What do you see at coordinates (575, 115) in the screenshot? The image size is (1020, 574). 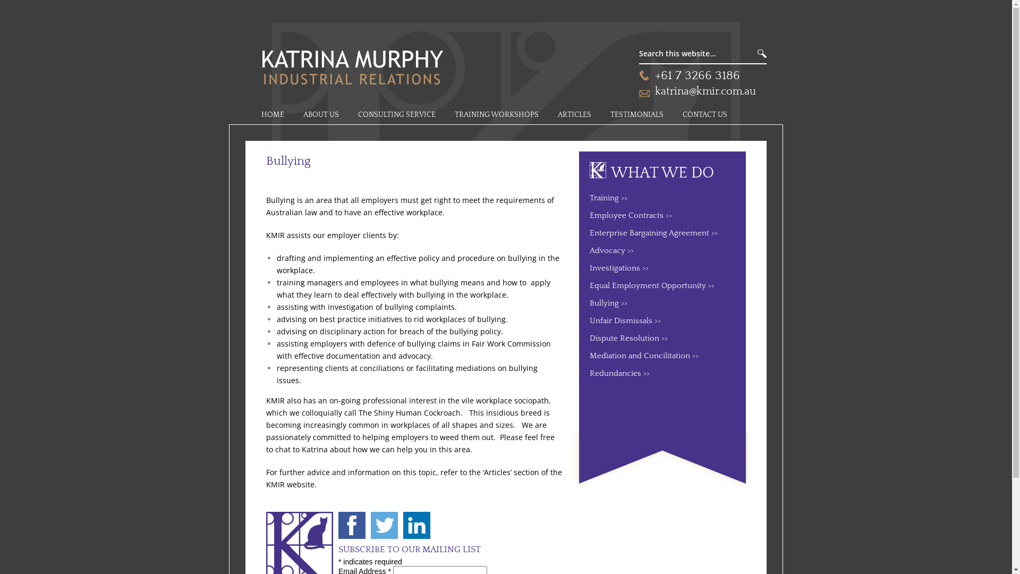 I see `ARTICLES` at bounding box center [575, 115].